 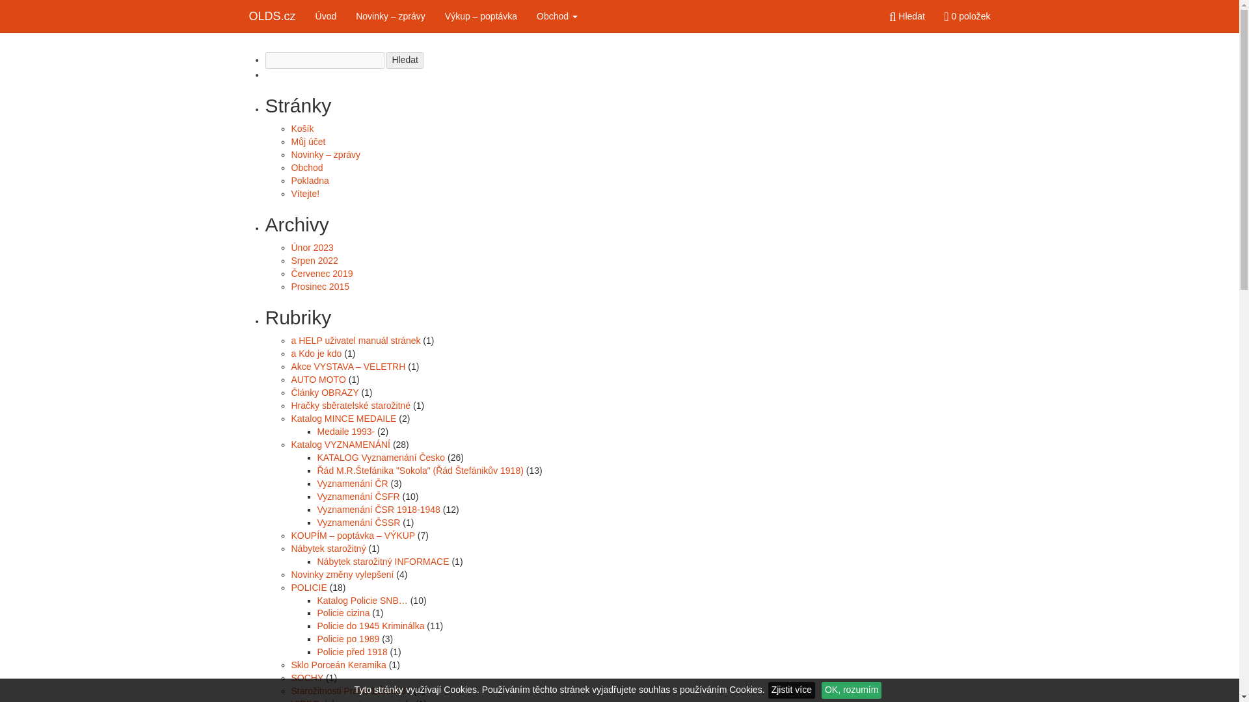 I want to click on Hledat, so click(x=405, y=60).